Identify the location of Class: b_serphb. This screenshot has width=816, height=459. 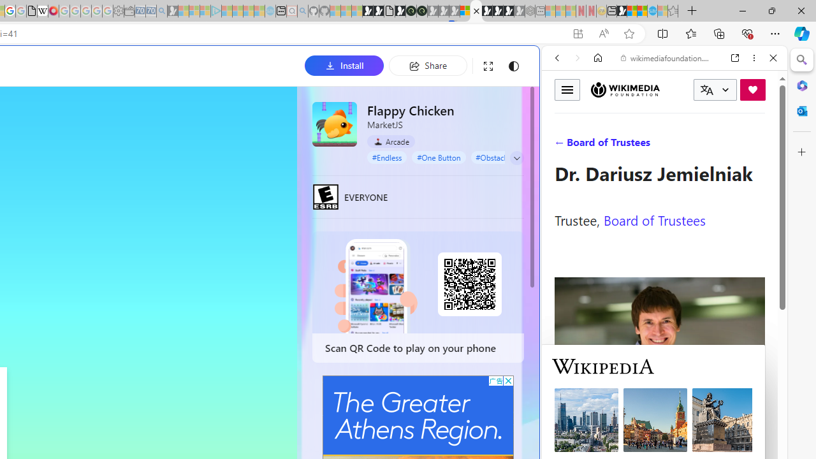
(759, 147).